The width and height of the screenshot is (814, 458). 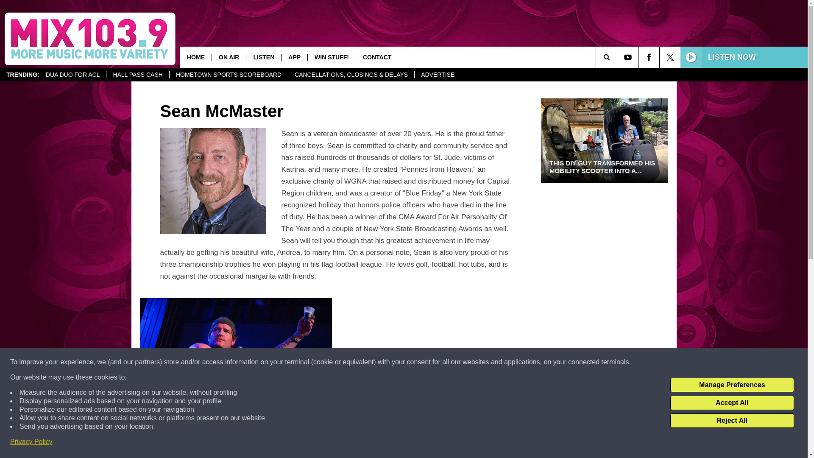 I want to click on Reject All, so click(x=732, y=421).